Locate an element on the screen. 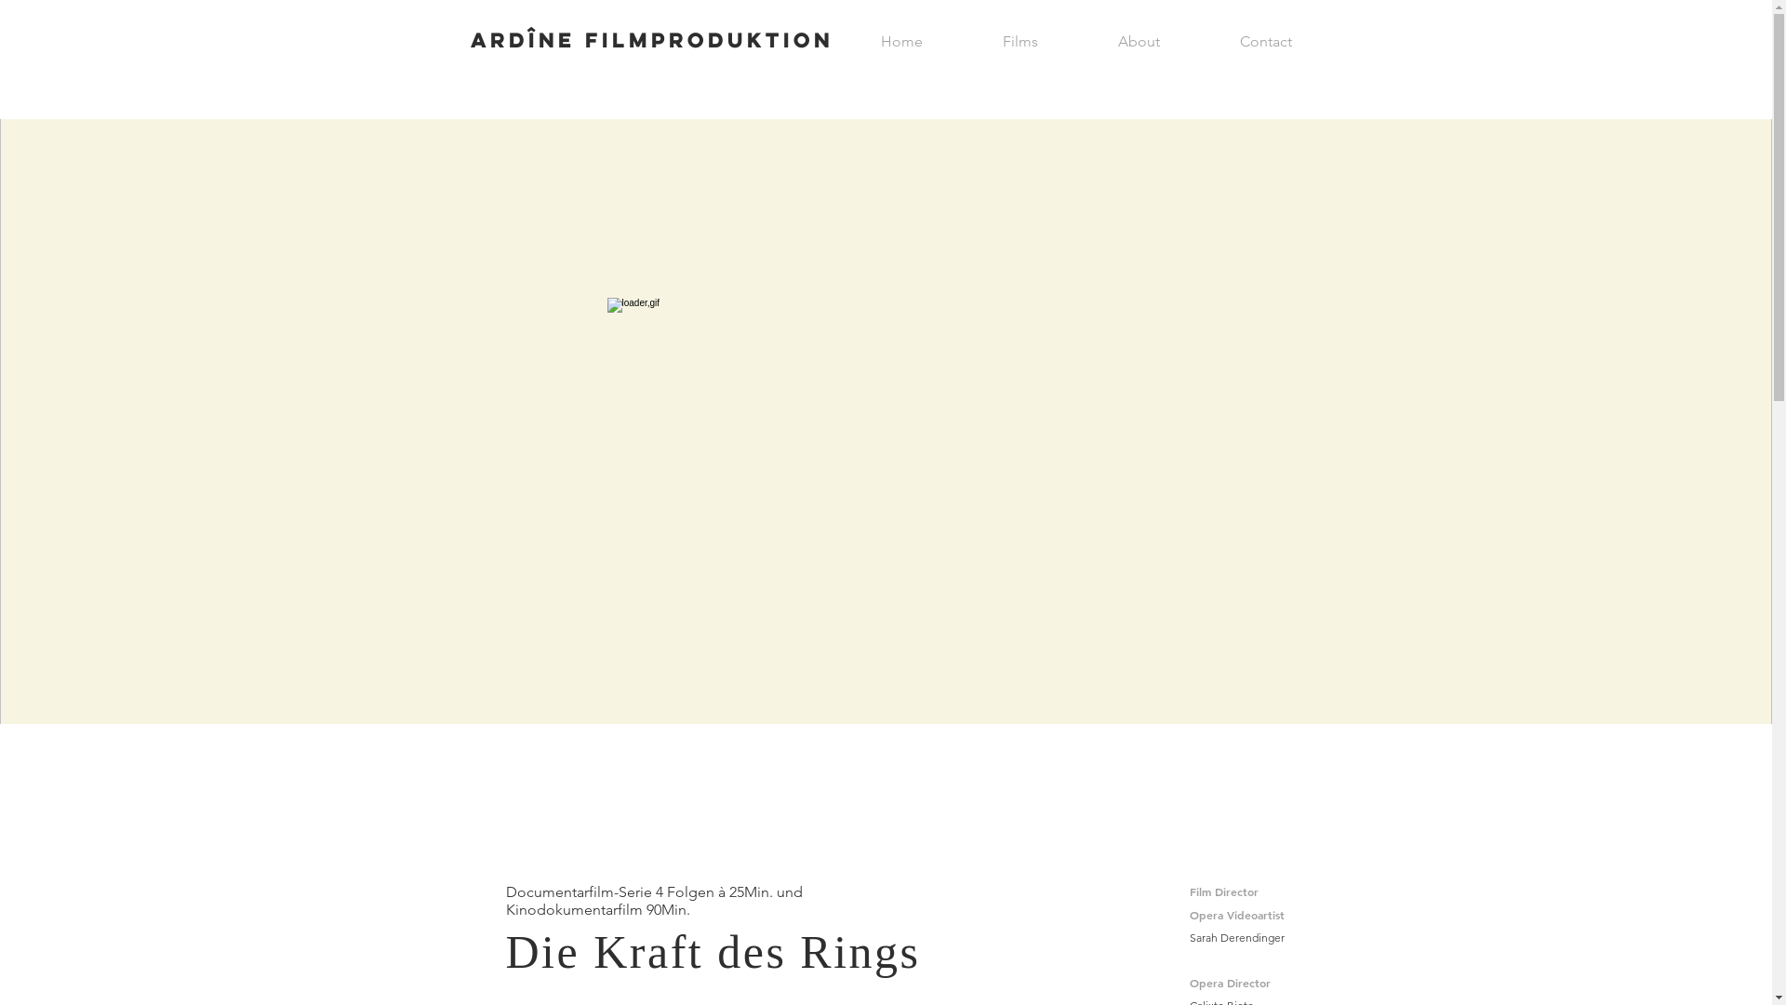 This screenshot has width=1786, height=1005. About is located at coordinates (1139, 41).